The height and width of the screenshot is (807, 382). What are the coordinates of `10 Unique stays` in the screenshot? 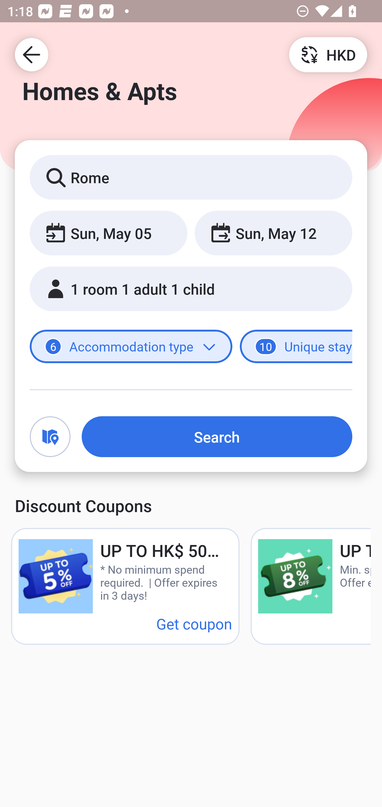 It's located at (296, 347).